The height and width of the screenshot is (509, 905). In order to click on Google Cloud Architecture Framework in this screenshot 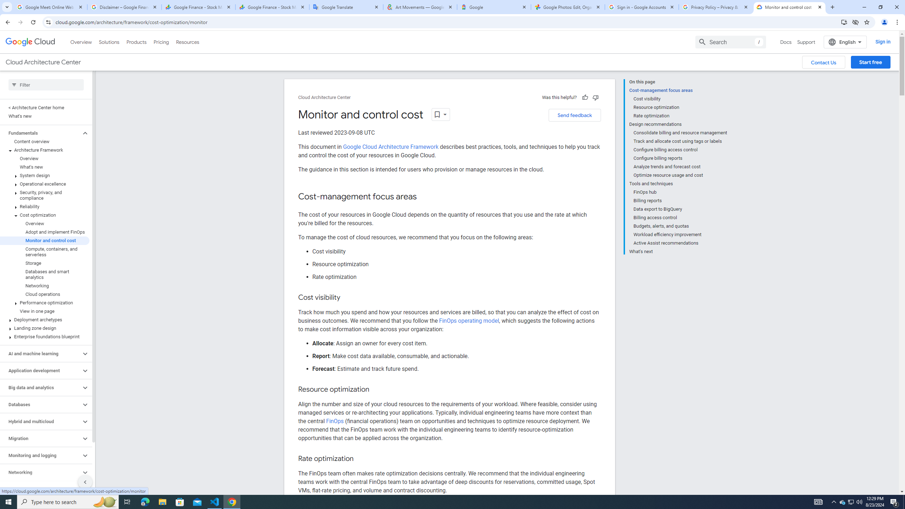, I will do `click(391, 147)`.